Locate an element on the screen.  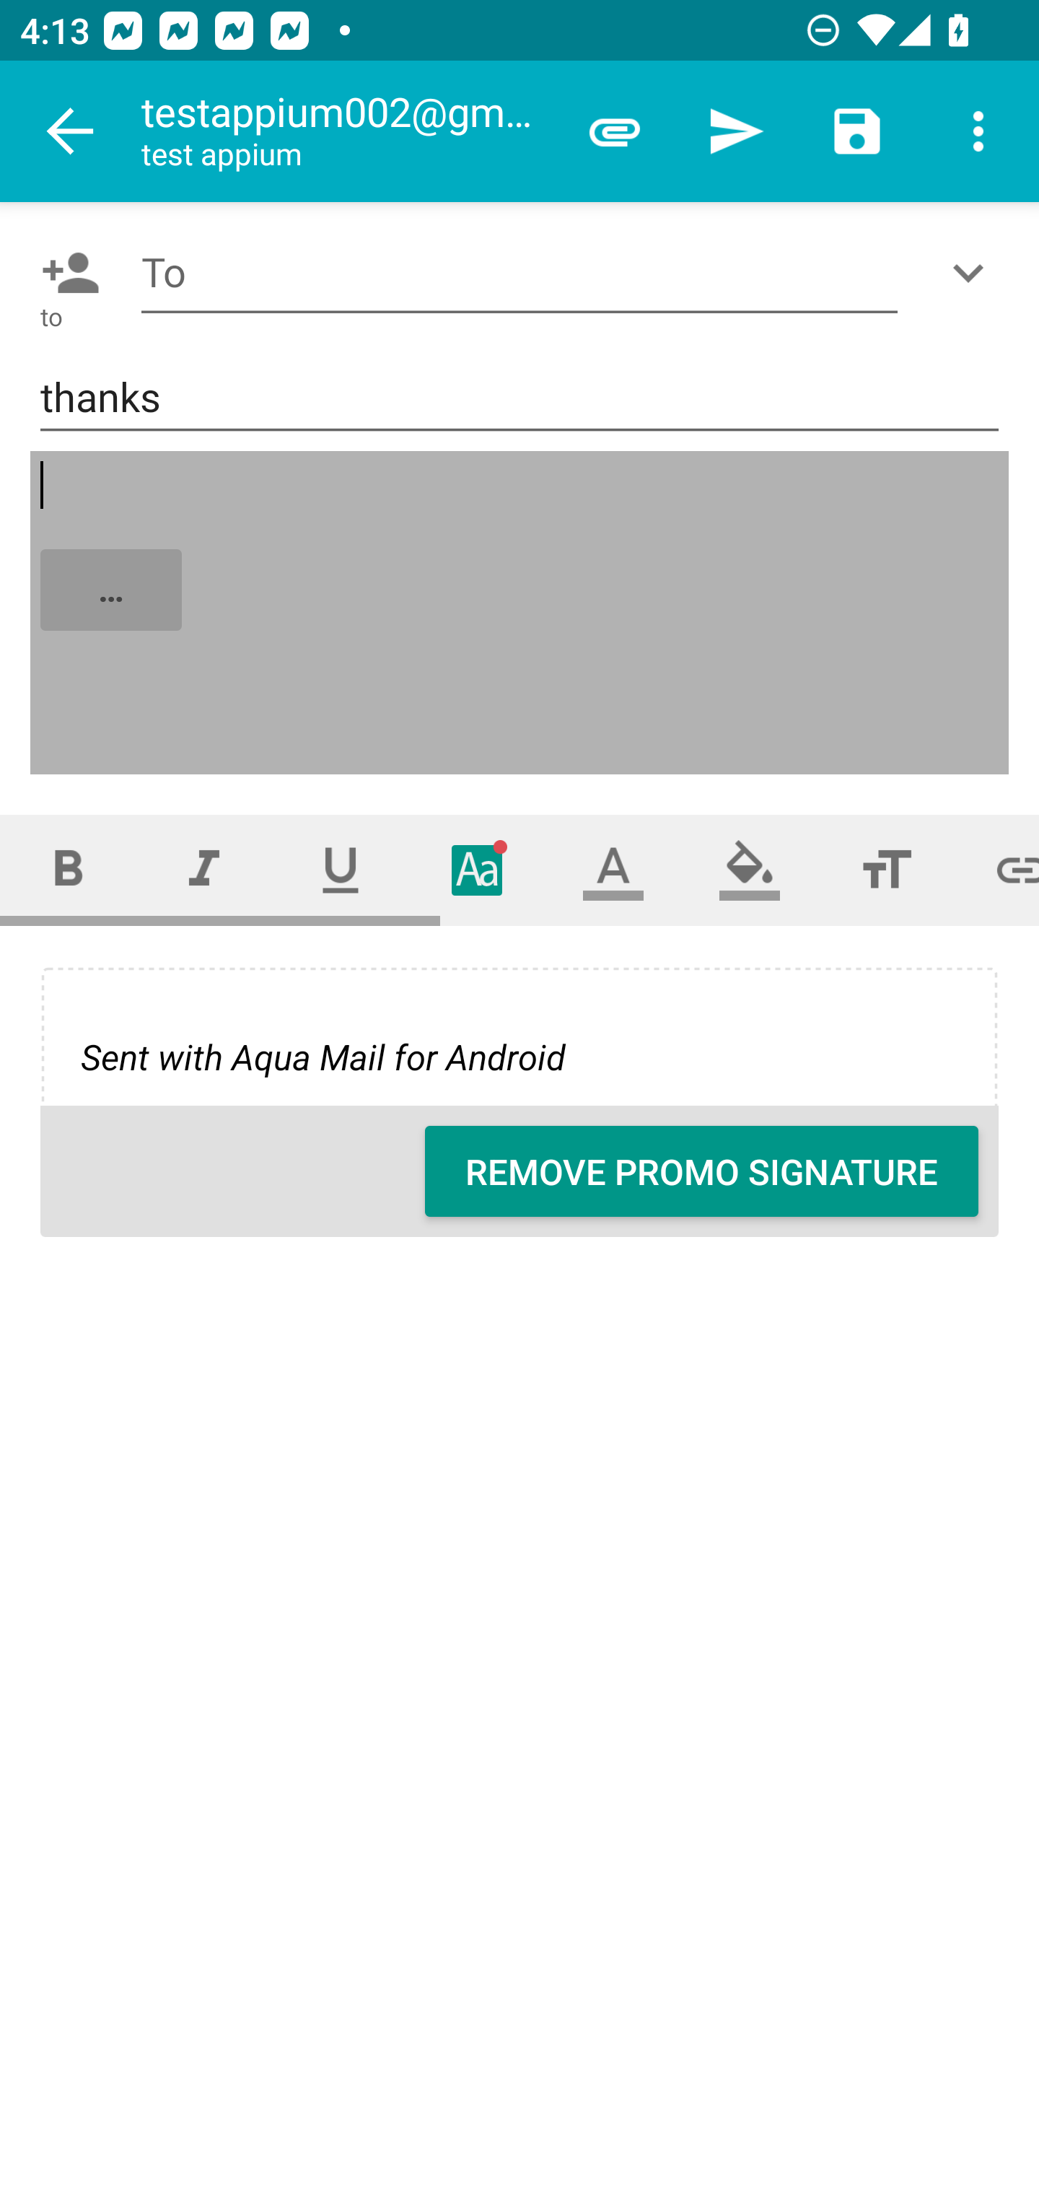
Typeface (font) is located at coordinates (478, 869).